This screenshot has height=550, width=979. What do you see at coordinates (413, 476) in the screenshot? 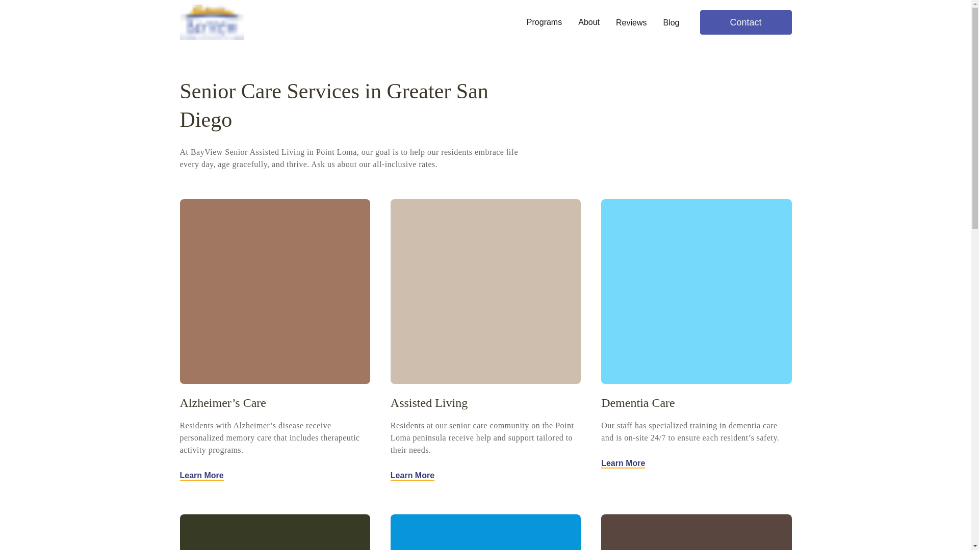
I see `Learn More` at bounding box center [413, 476].